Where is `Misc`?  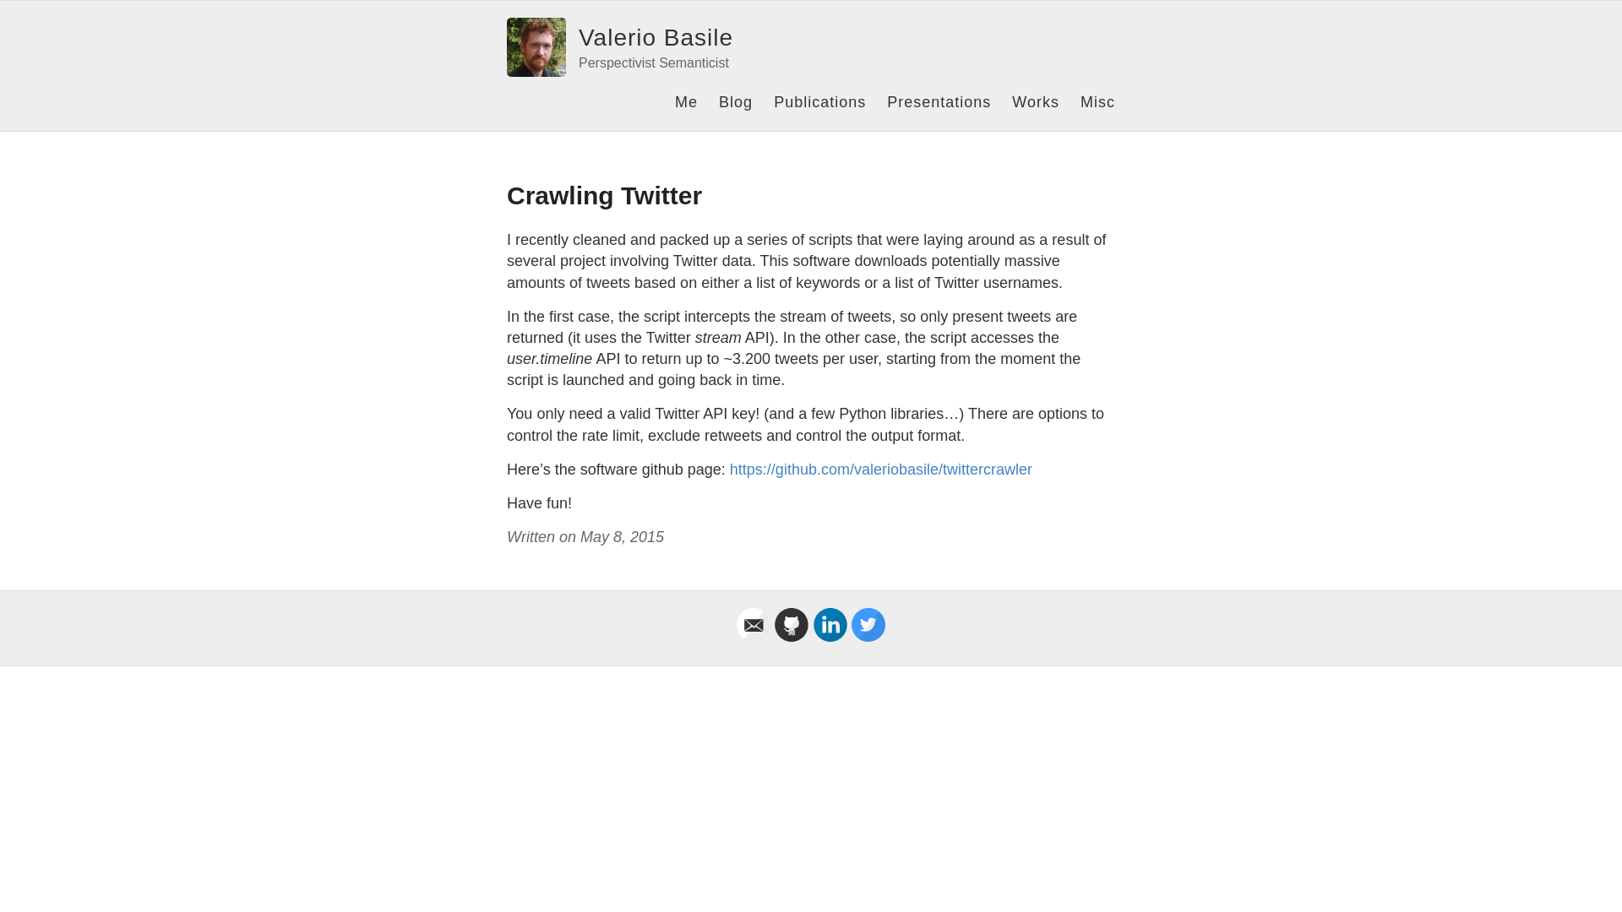 Misc is located at coordinates (1097, 101).